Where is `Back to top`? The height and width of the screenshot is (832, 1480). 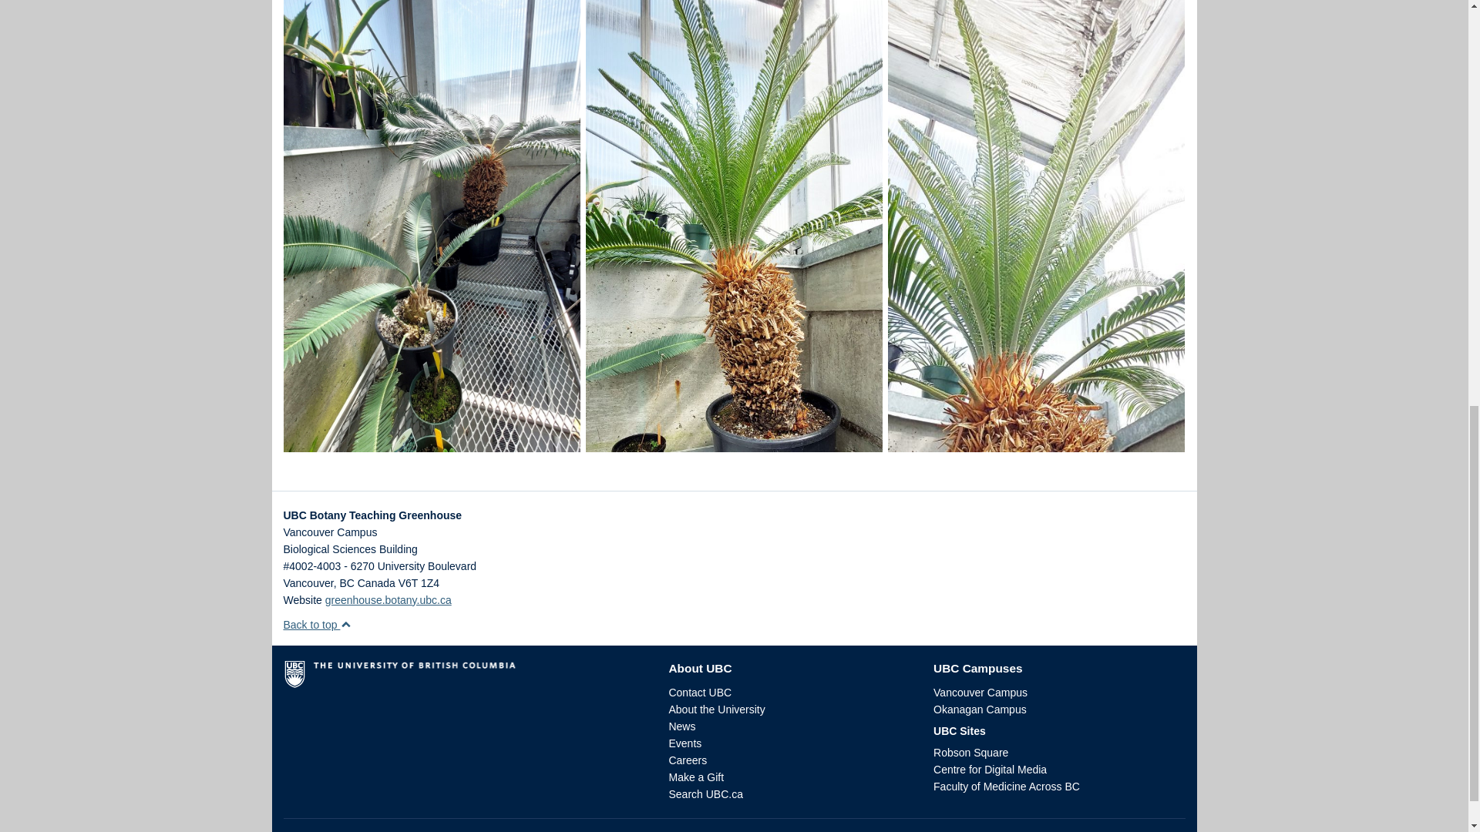 Back to top is located at coordinates (318, 624).